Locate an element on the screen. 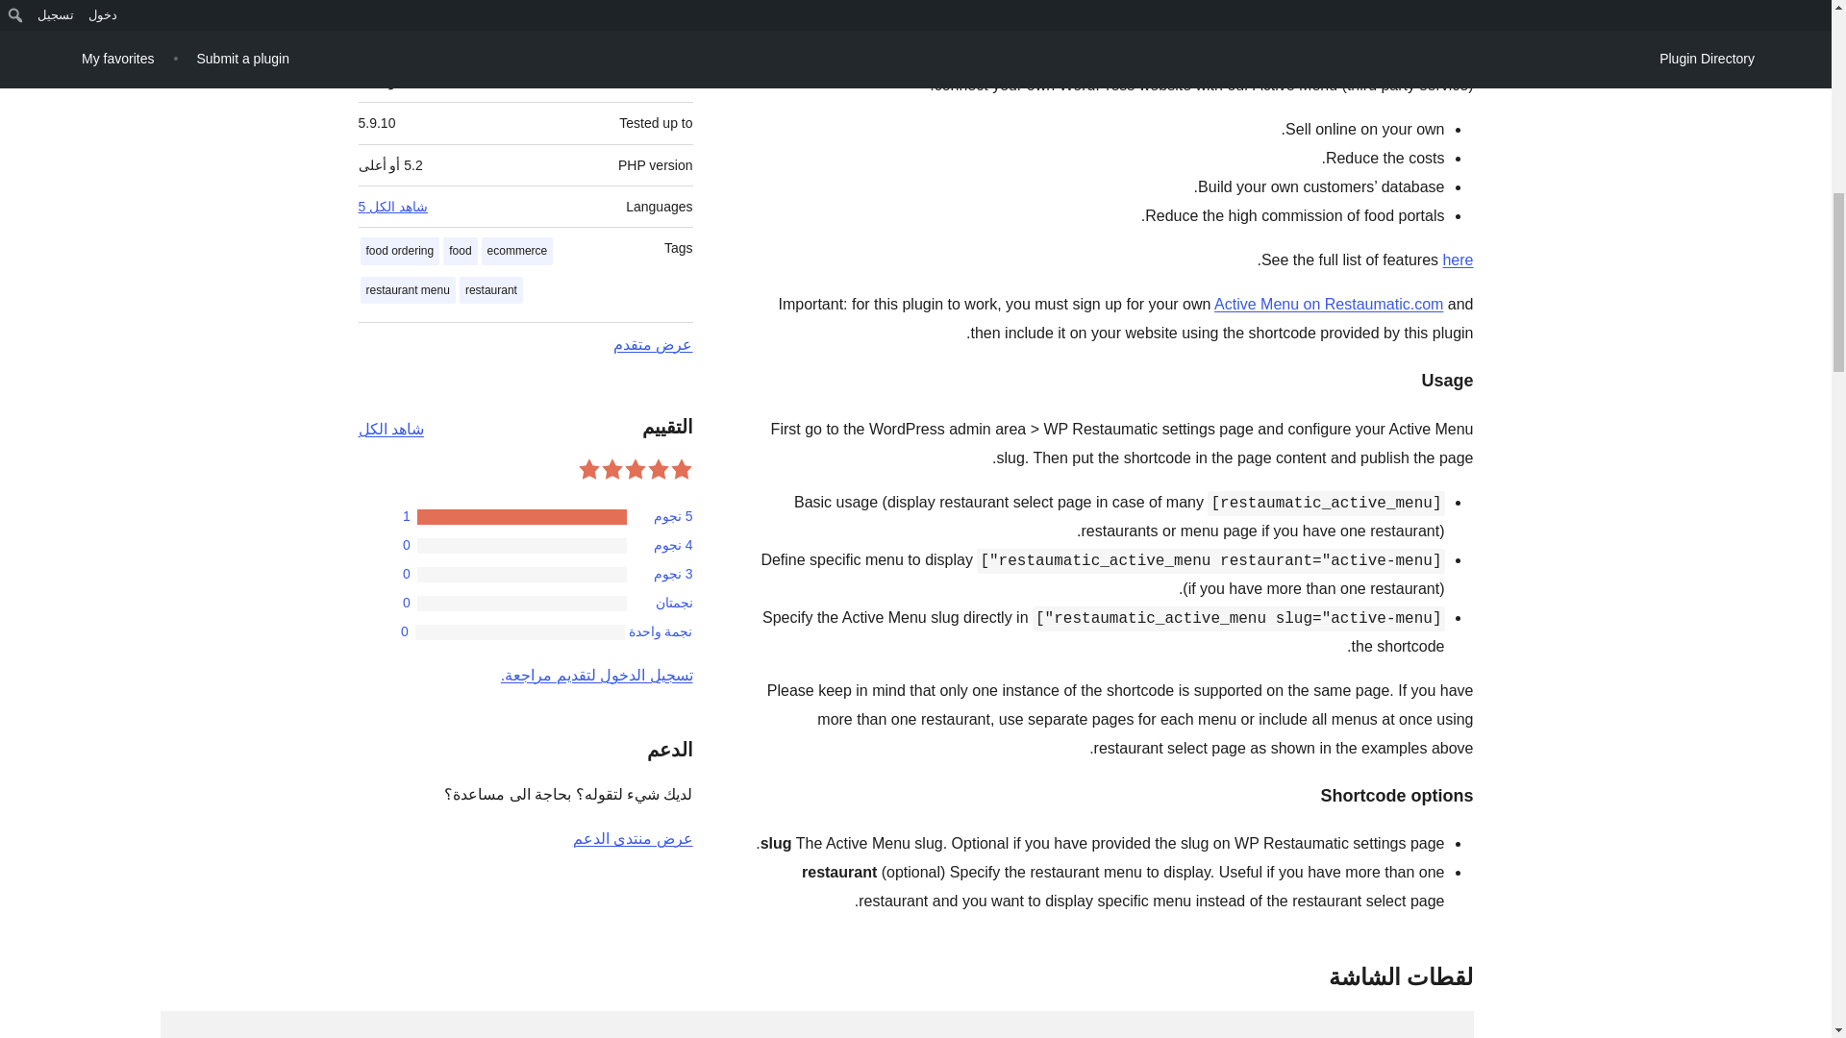 This screenshot has height=1038, width=1846. Active Menu on Restaumatic.com is located at coordinates (1329, 304).